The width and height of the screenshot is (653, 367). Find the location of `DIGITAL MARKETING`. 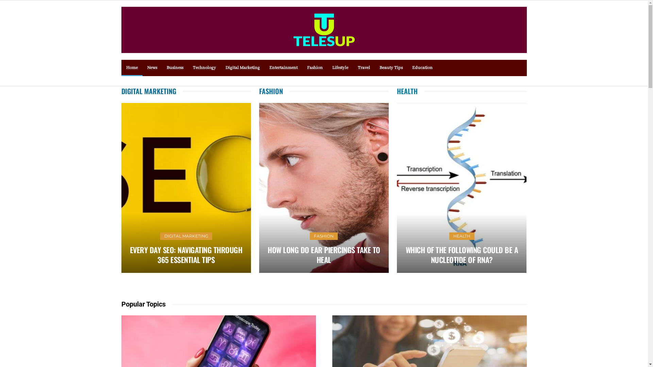

DIGITAL MARKETING is located at coordinates (186, 236).